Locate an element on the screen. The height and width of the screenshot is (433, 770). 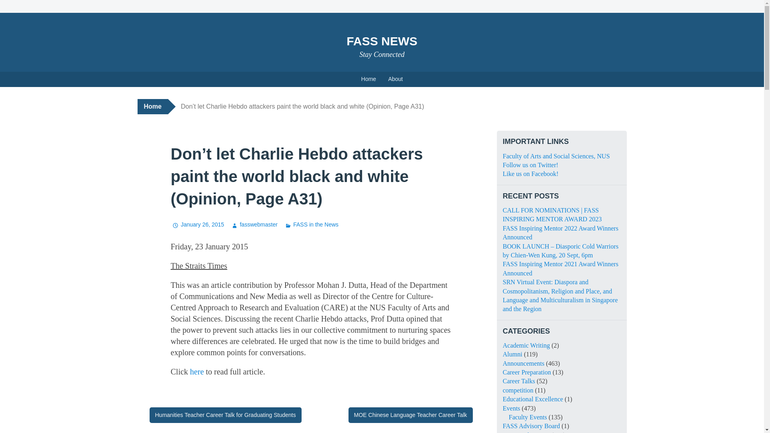
About is located at coordinates (395, 79).